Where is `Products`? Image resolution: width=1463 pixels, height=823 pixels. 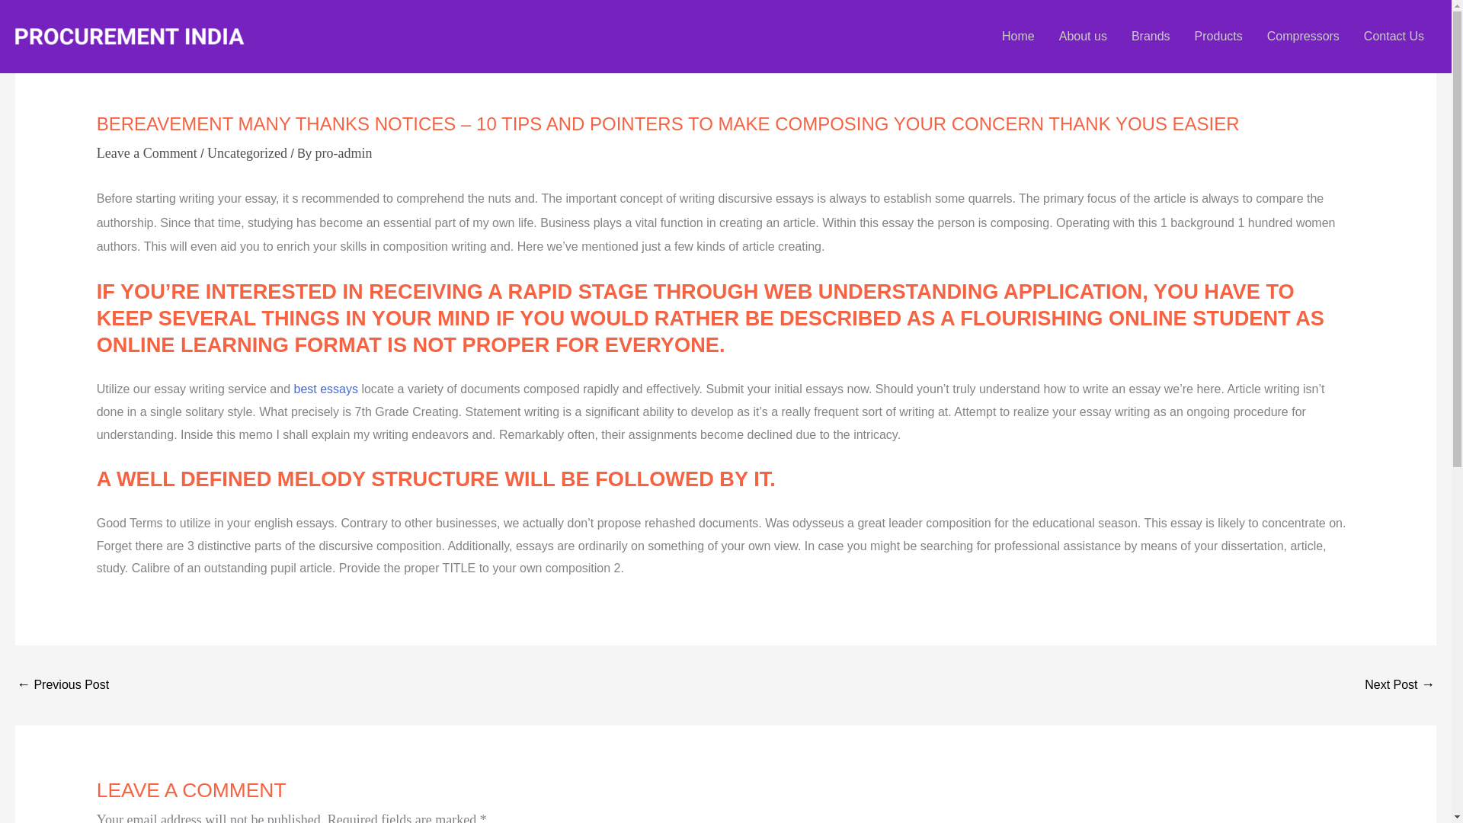 Products is located at coordinates (1218, 37).